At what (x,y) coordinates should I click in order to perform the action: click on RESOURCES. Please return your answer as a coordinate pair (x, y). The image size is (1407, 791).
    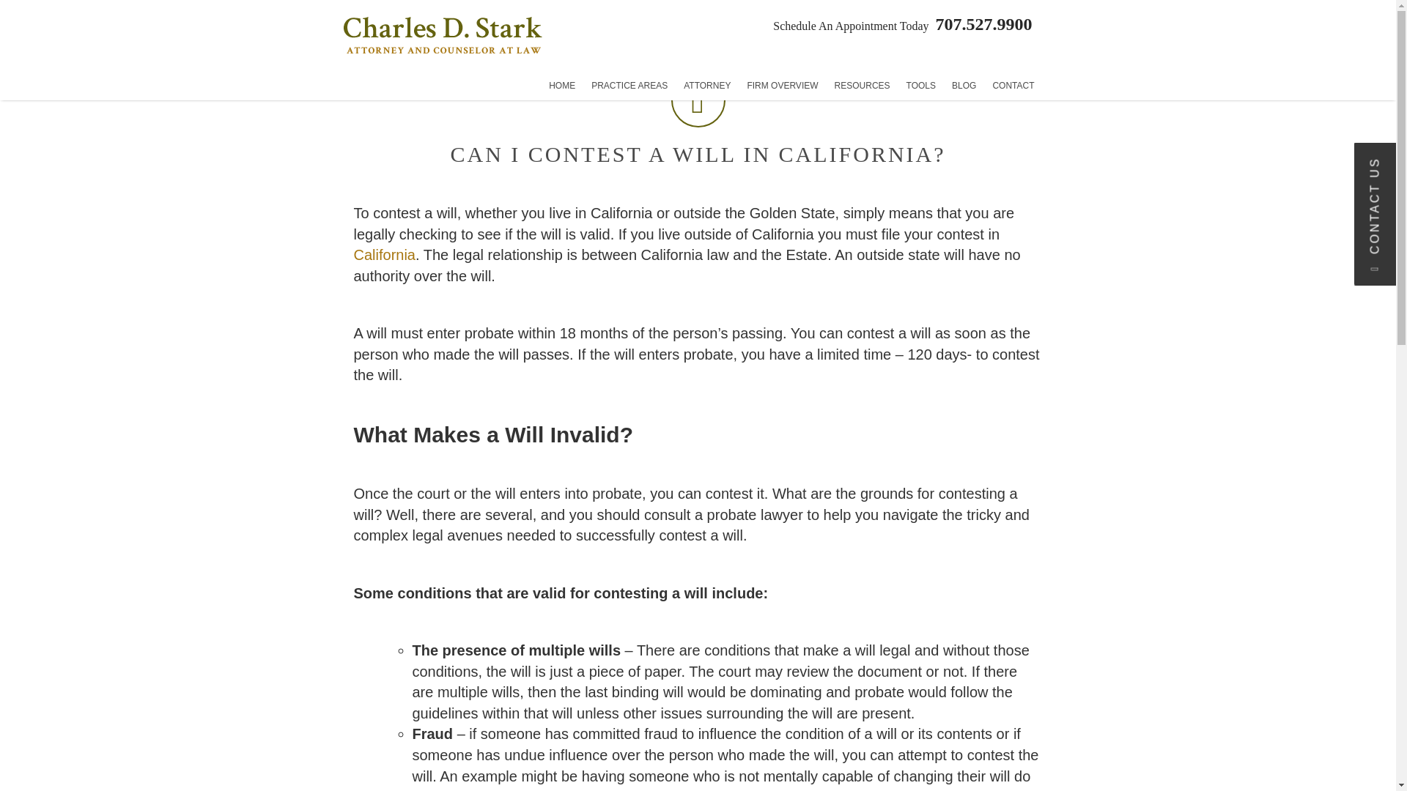
    Looking at the image, I should click on (863, 86).